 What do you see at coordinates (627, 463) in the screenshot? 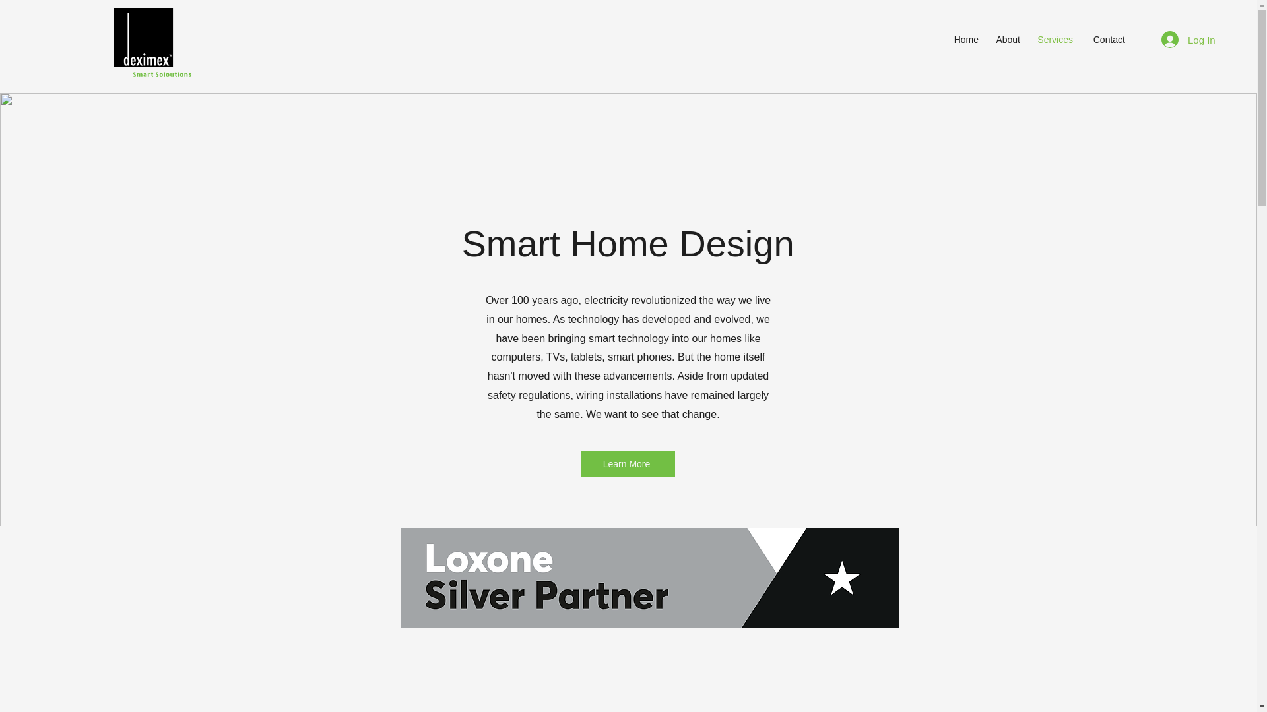
I see `Learn More` at bounding box center [627, 463].